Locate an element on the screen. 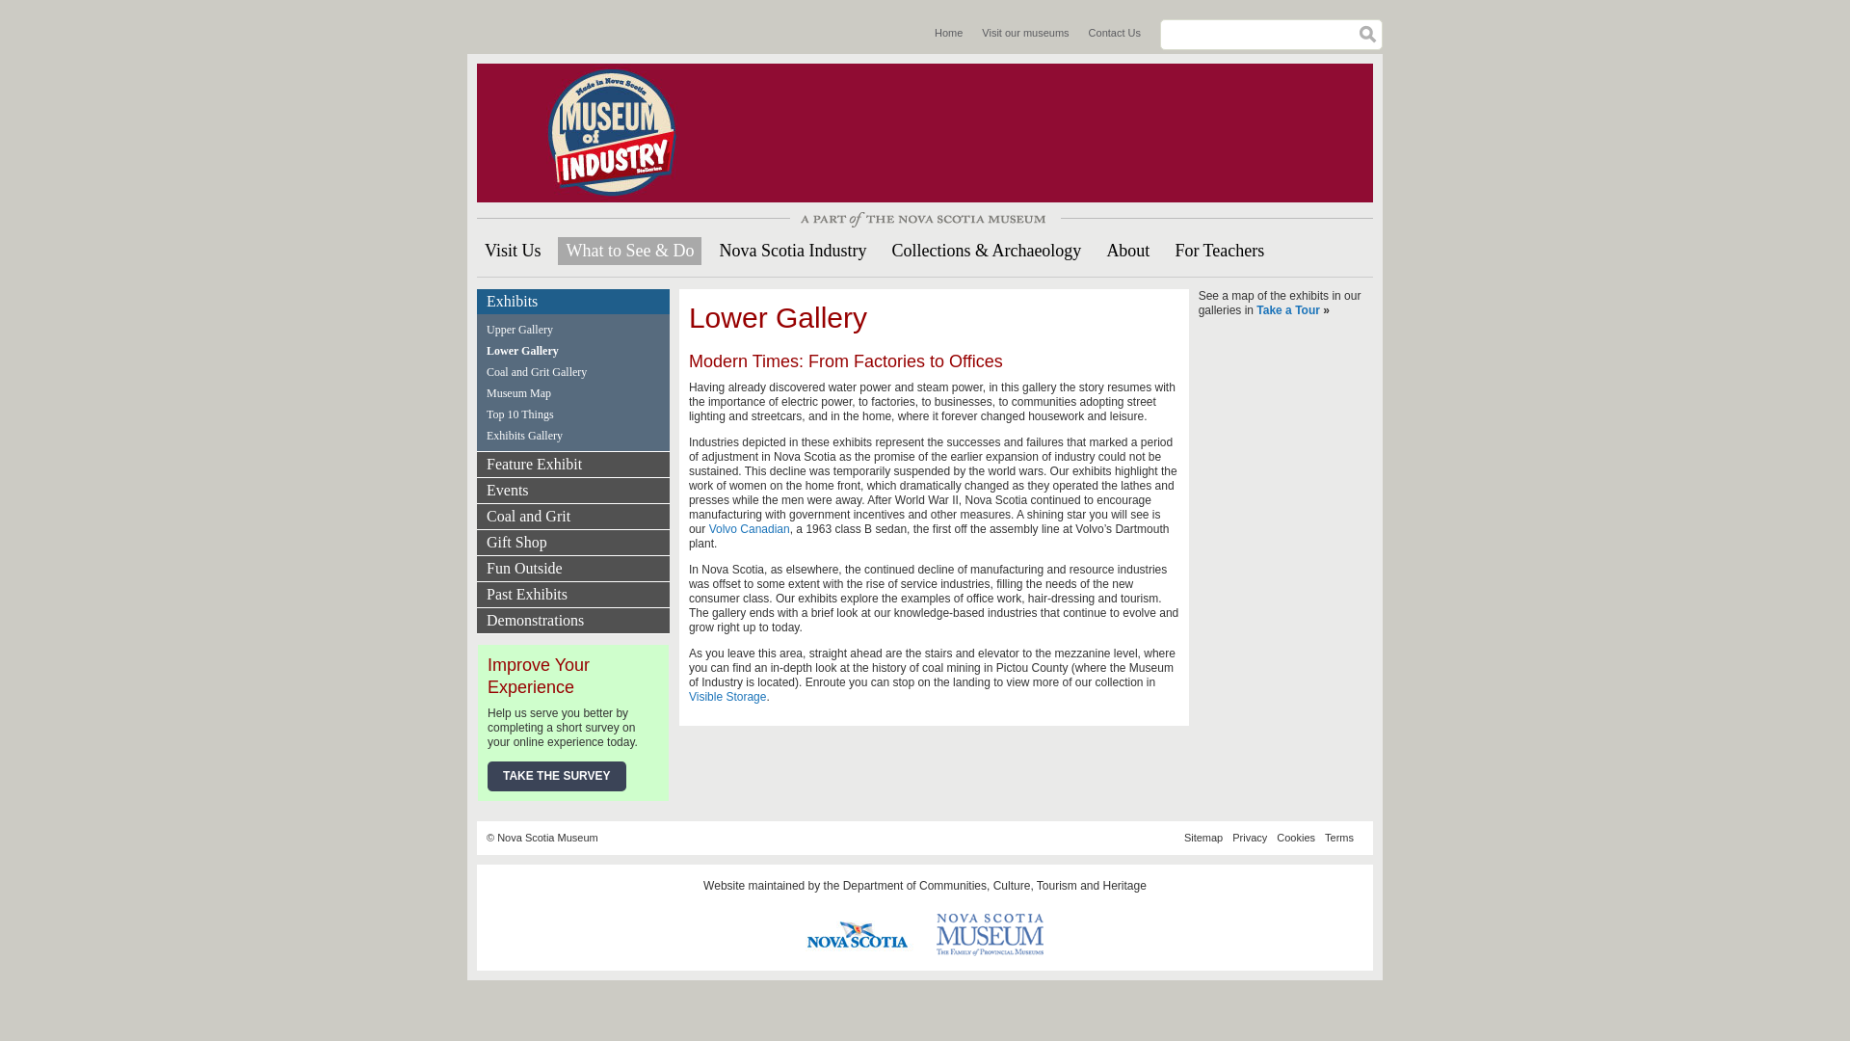 This screenshot has width=1850, height=1041. Lower Gallery is located at coordinates (573, 351).